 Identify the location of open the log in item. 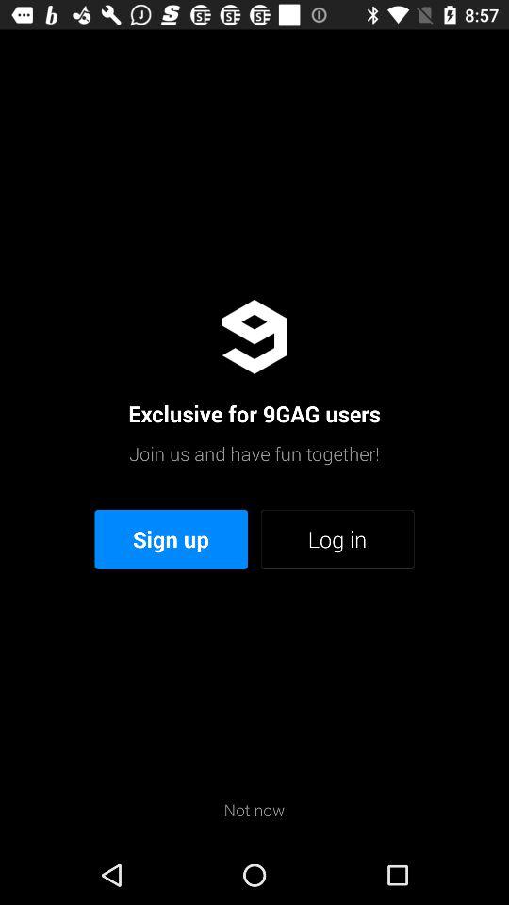
(337, 539).